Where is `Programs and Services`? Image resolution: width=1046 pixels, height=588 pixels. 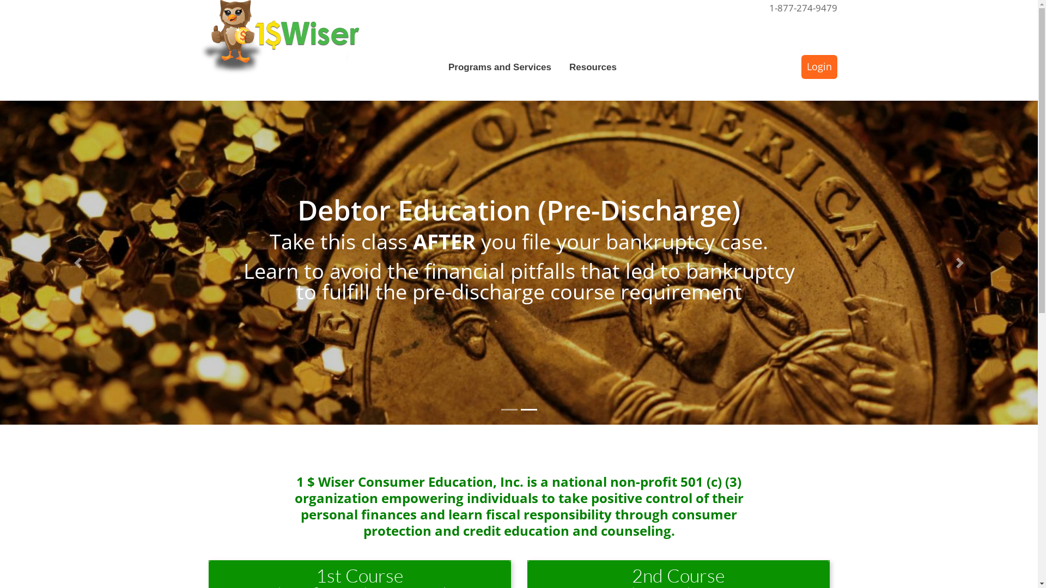 Programs and Services is located at coordinates (504, 68).